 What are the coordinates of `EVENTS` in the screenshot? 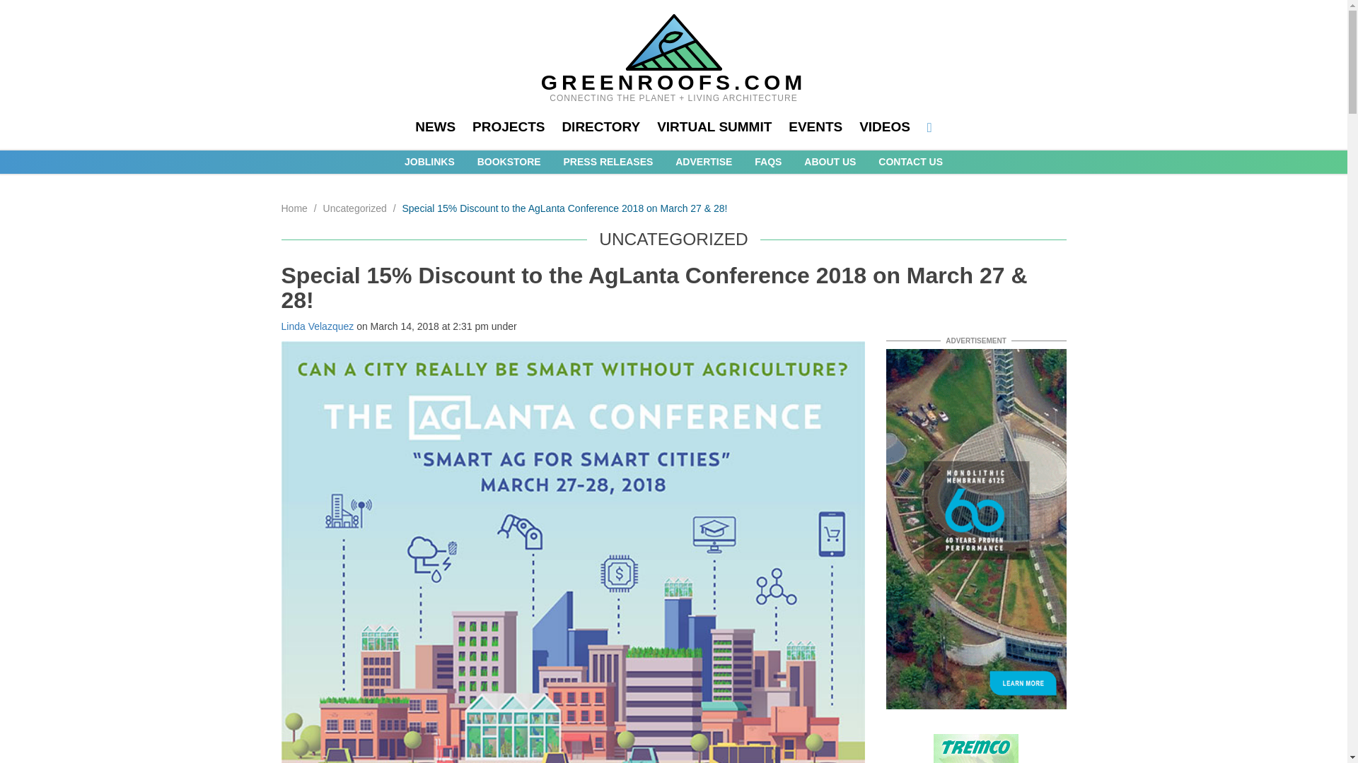 It's located at (815, 126).